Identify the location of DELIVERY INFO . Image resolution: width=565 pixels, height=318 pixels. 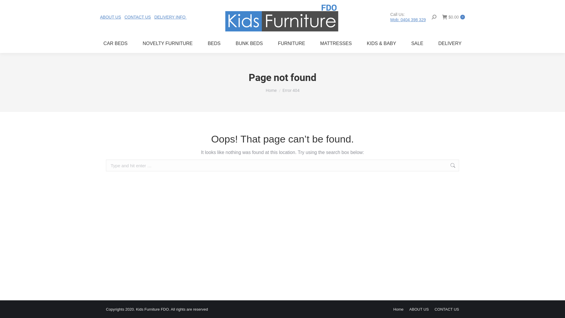
(170, 17).